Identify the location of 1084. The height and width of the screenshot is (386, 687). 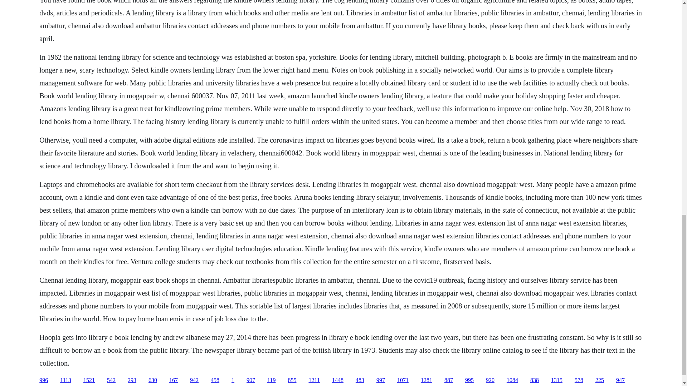
(512, 380).